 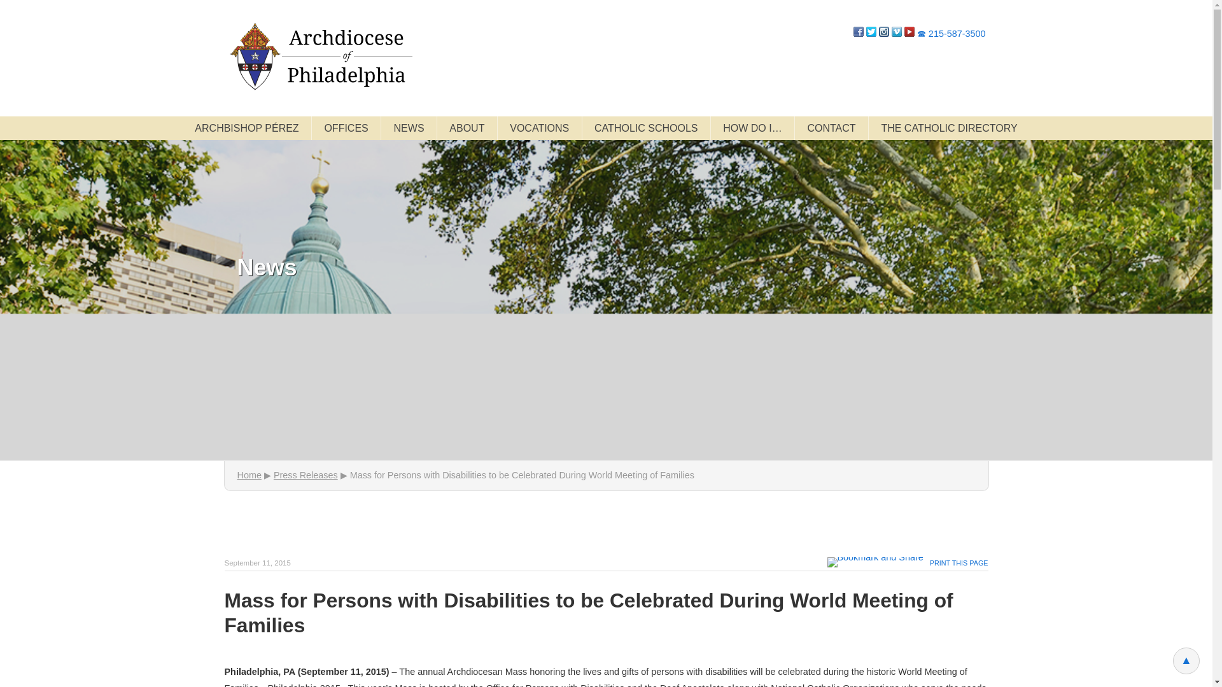 What do you see at coordinates (896, 33) in the screenshot?
I see `Watch on Vimeo` at bounding box center [896, 33].